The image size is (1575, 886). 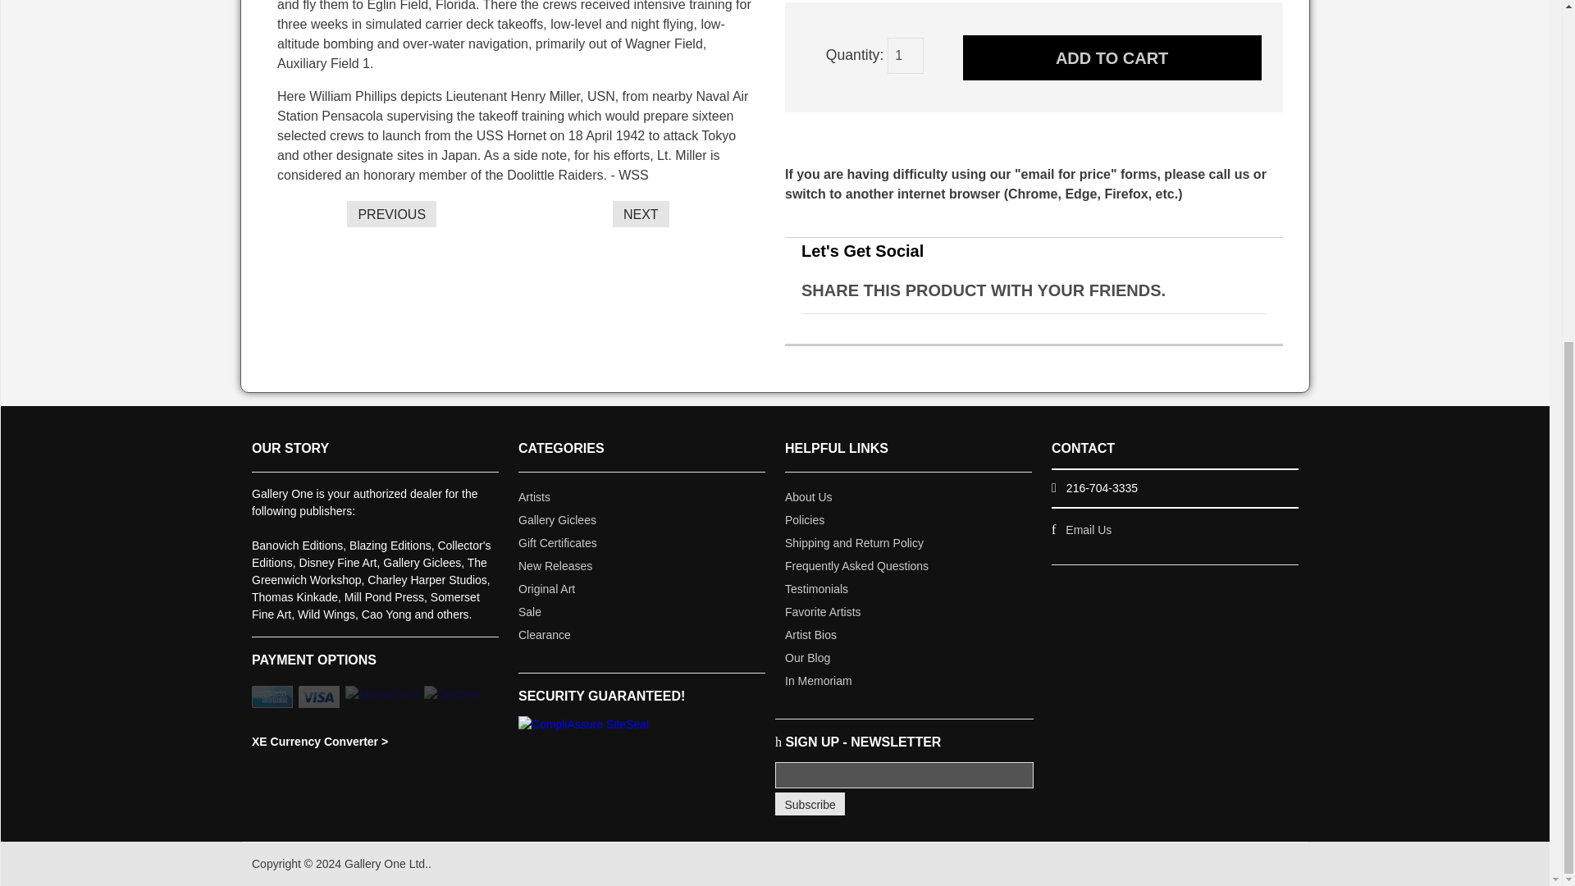 What do you see at coordinates (453, 694) in the screenshot?
I see `Discover` at bounding box center [453, 694].